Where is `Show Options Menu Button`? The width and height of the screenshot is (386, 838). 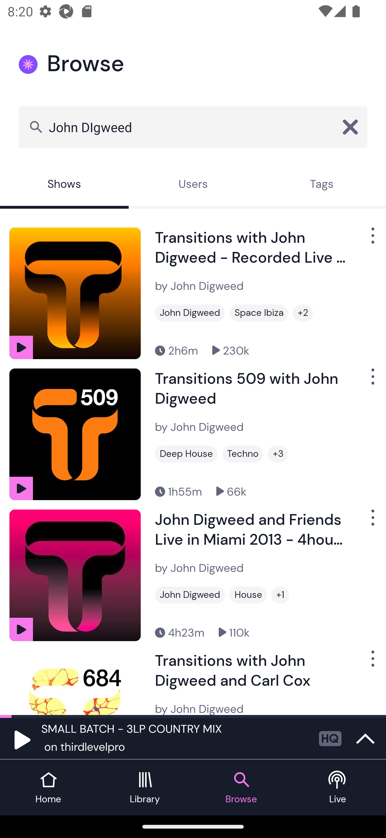 Show Options Menu Button is located at coordinates (372, 522).